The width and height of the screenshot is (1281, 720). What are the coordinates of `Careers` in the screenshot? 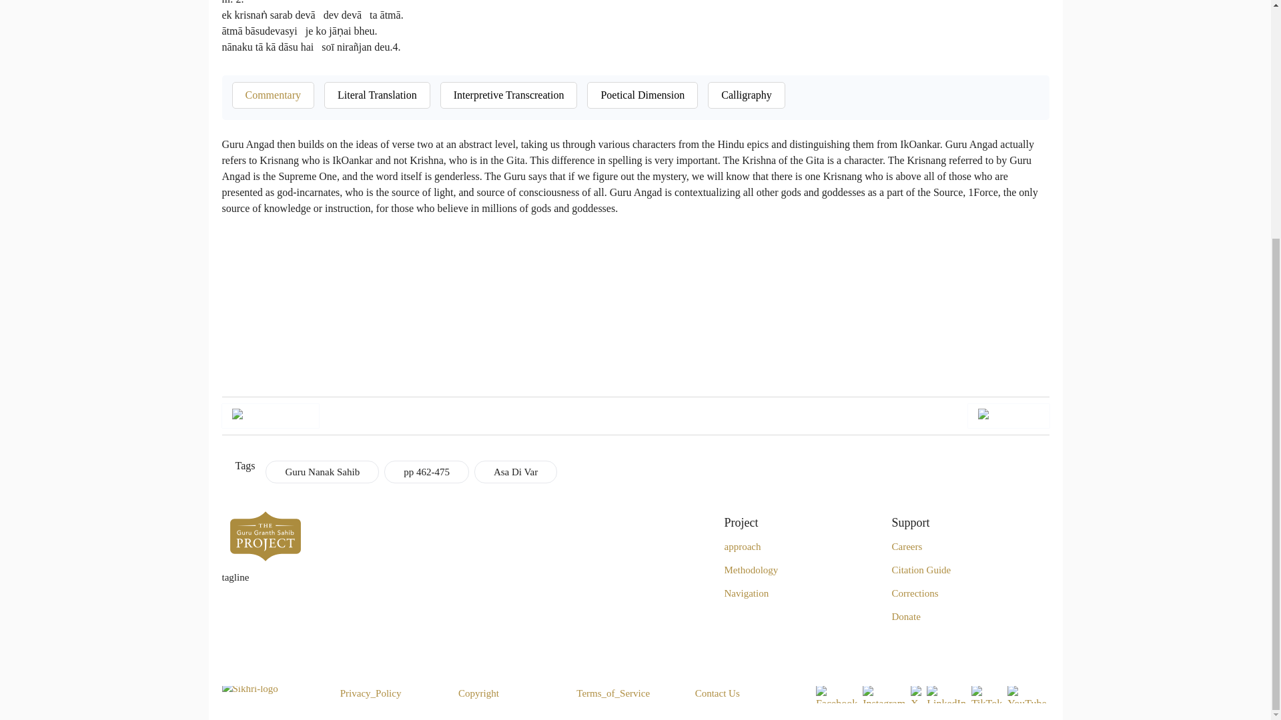 It's located at (907, 546).